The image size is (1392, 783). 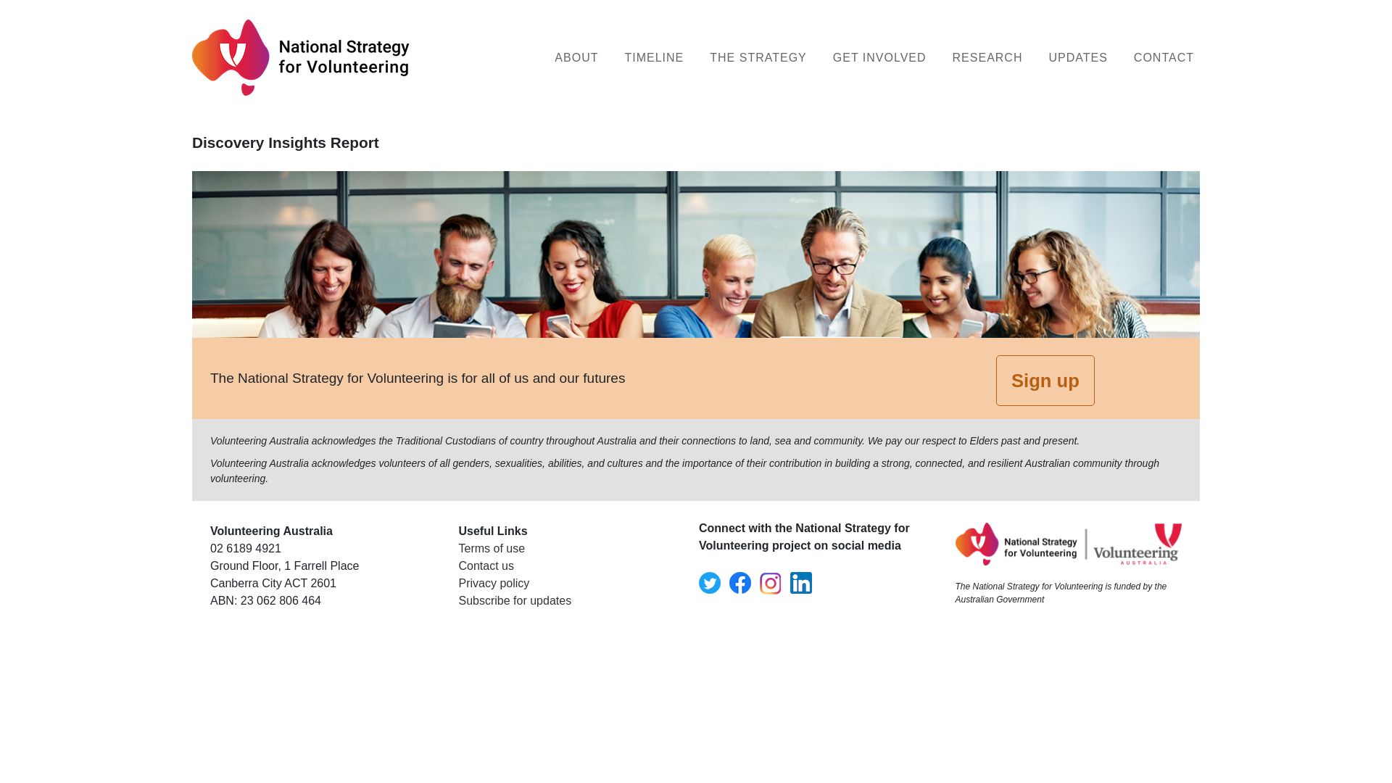 What do you see at coordinates (576, 58) in the screenshot?
I see `ABOUT` at bounding box center [576, 58].